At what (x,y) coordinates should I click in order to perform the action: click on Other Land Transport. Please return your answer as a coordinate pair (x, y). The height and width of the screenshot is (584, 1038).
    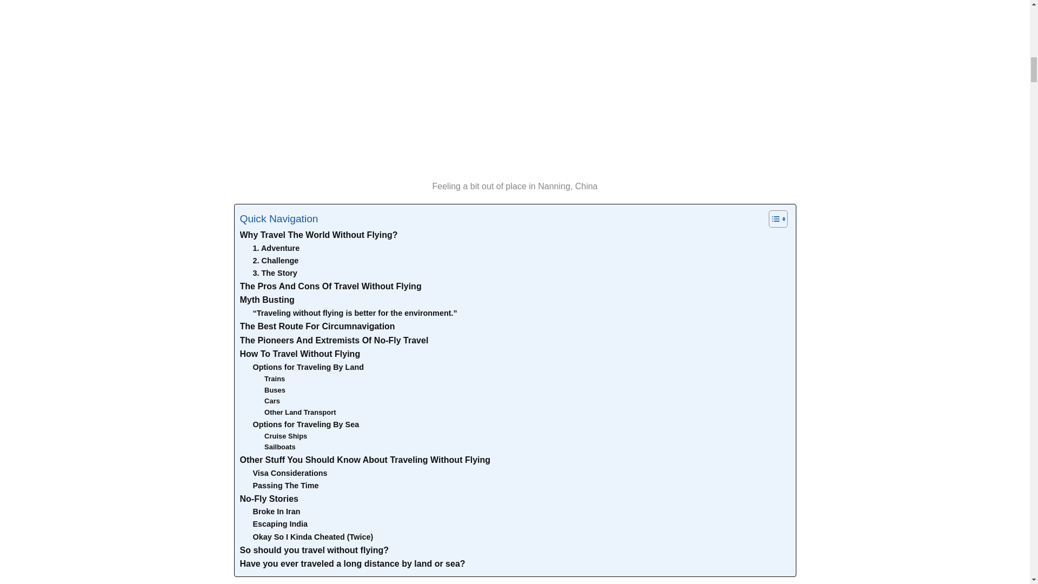
    Looking at the image, I should click on (300, 413).